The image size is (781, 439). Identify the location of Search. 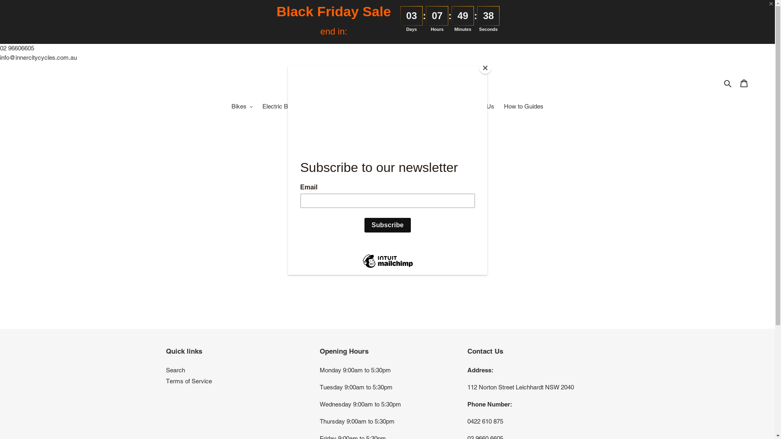
(176, 370).